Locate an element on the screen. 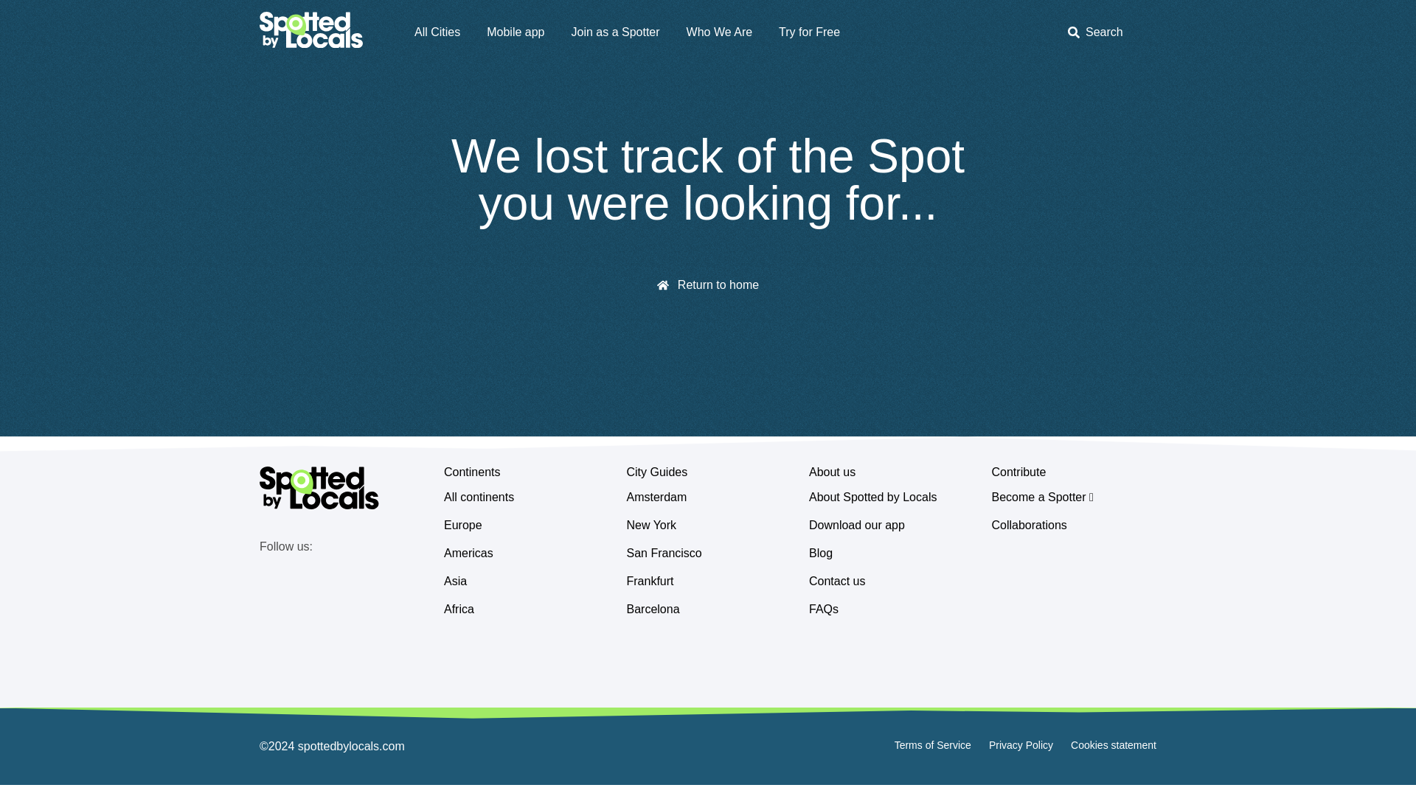 This screenshot has height=796, width=1416. All Cities is located at coordinates (437, 32).